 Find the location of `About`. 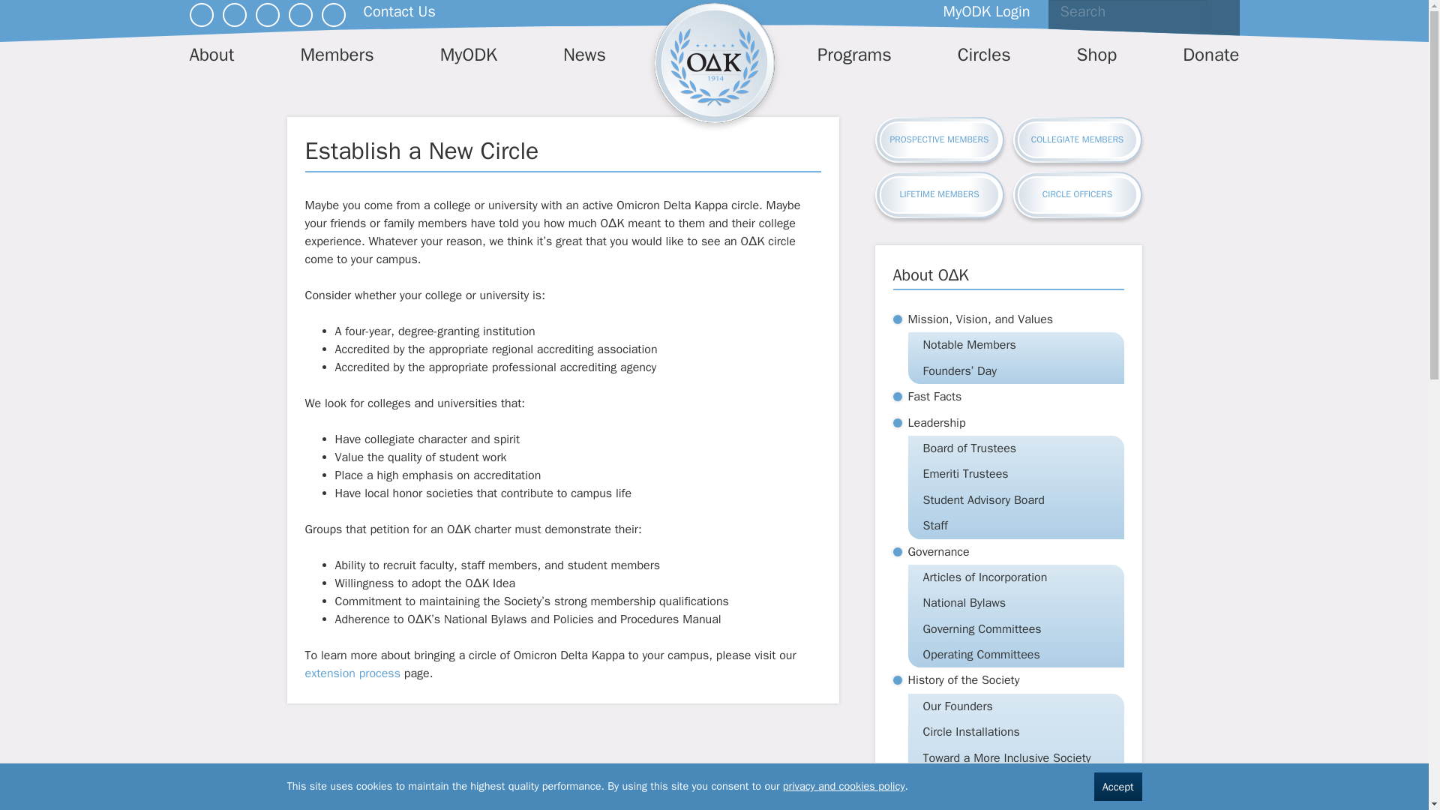

About is located at coordinates (211, 58).